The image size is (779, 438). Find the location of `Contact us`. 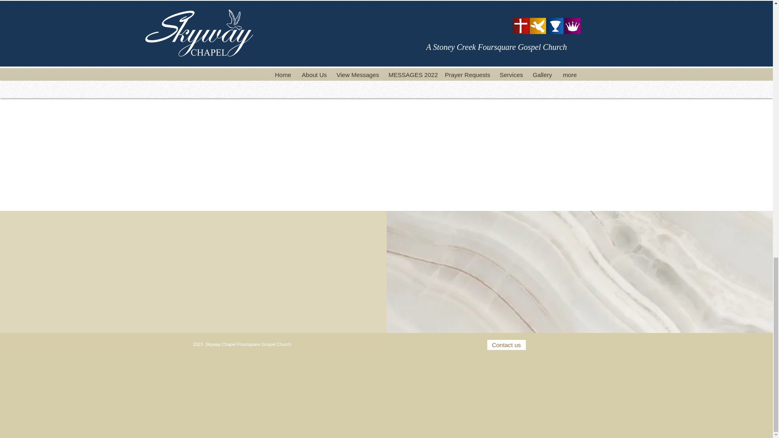

Contact us is located at coordinates (506, 345).